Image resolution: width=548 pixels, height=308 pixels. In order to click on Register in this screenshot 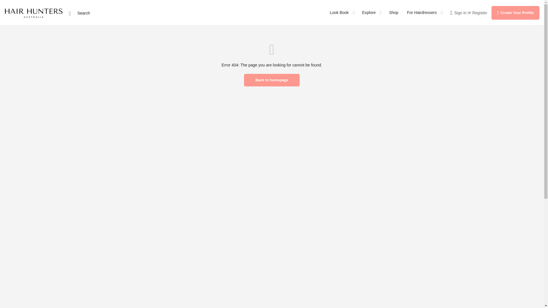, I will do `click(479, 13)`.